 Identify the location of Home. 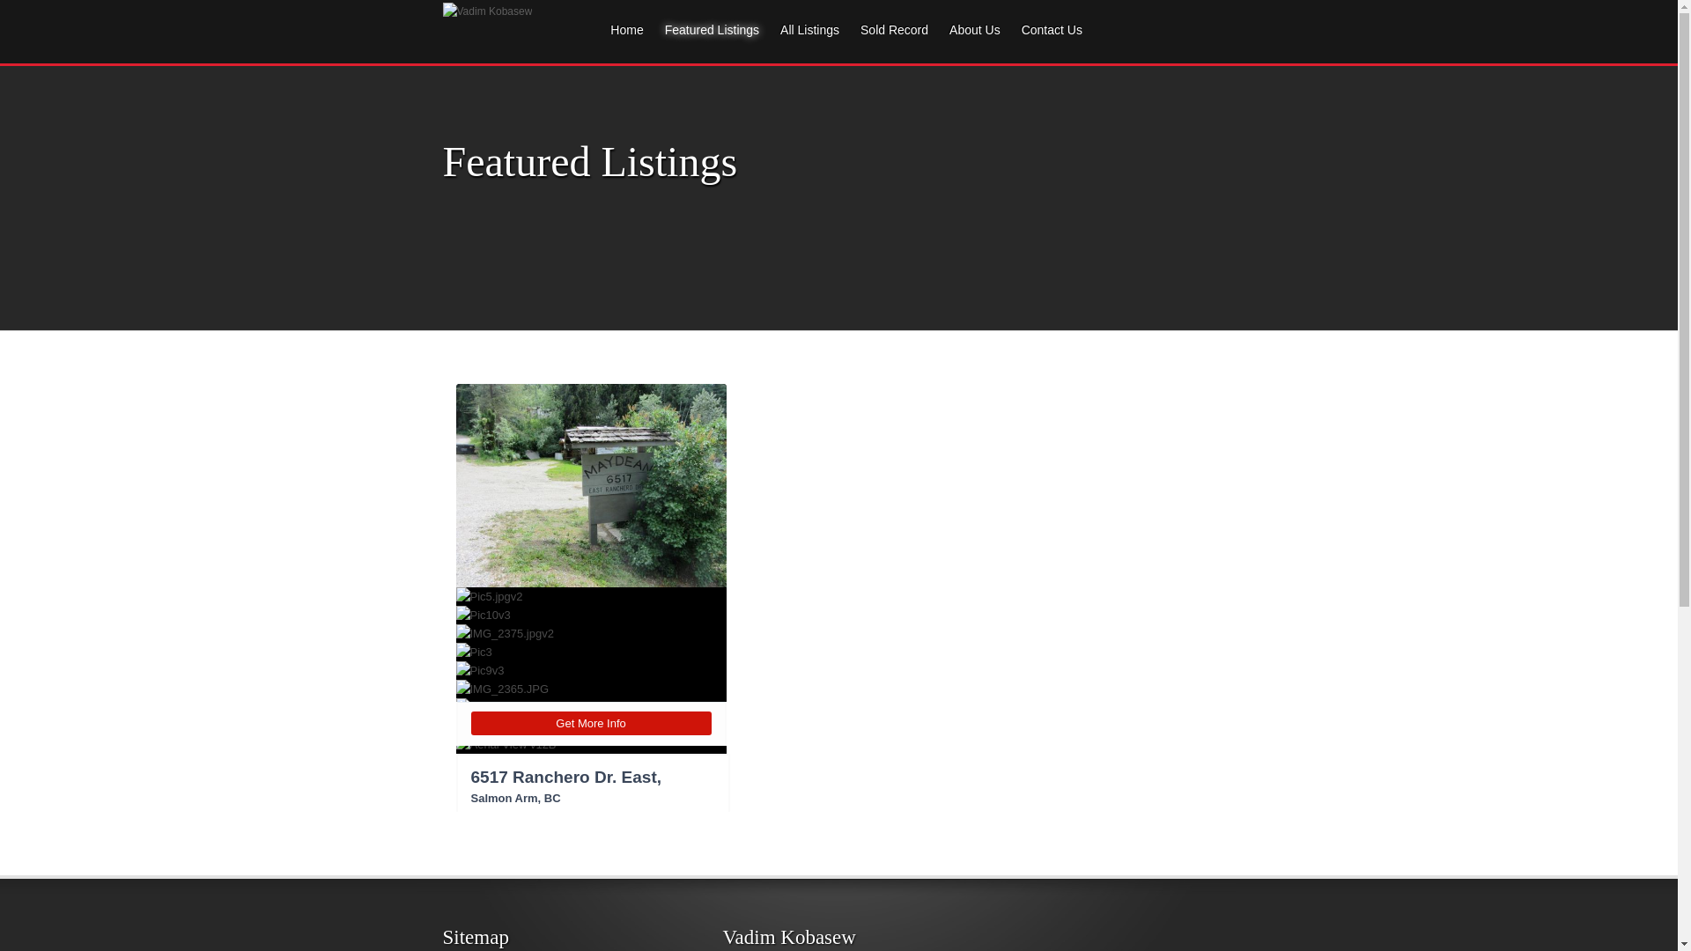
(620, 40).